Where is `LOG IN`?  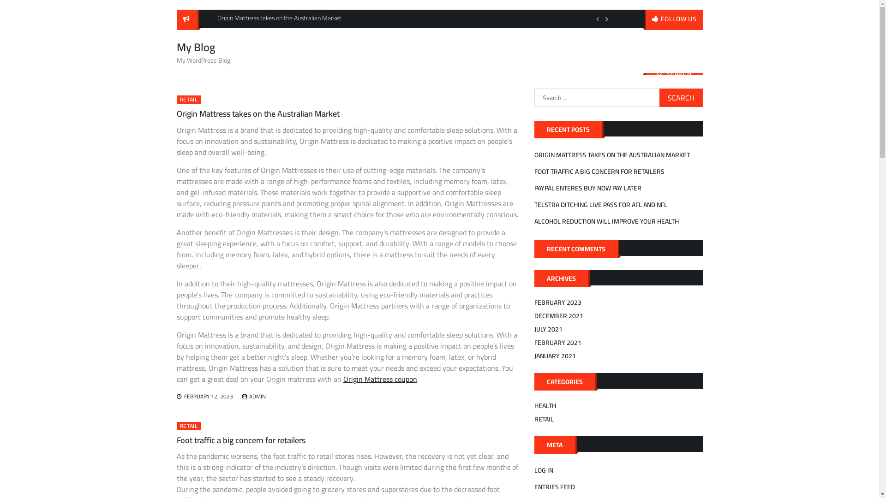
LOG IN is located at coordinates (544, 470).